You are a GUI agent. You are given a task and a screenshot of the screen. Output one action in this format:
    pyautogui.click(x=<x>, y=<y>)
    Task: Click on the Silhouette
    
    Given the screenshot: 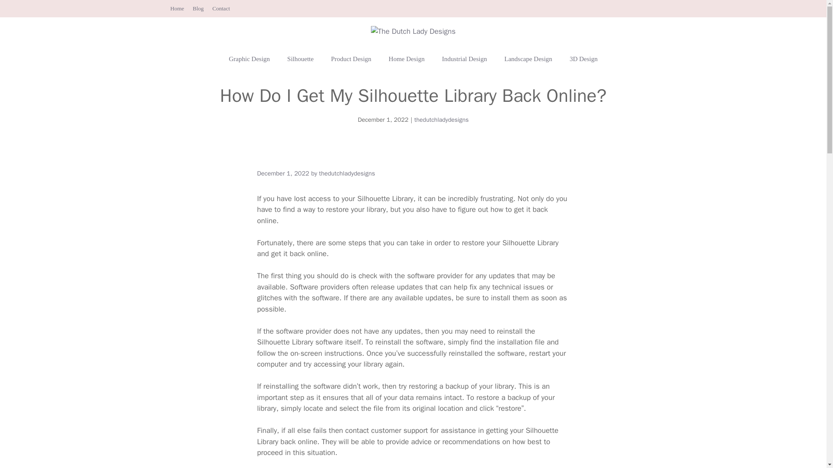 What is the action you would take?
    pyautogui.click(x=300, y=59)
    